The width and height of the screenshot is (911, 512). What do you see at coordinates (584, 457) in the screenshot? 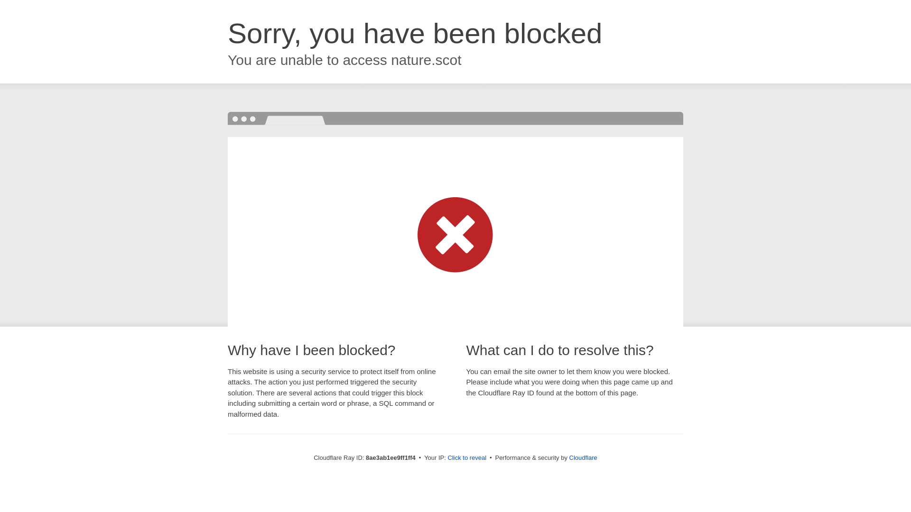
I see `Cloudflare` at bounding box center [584, 457].